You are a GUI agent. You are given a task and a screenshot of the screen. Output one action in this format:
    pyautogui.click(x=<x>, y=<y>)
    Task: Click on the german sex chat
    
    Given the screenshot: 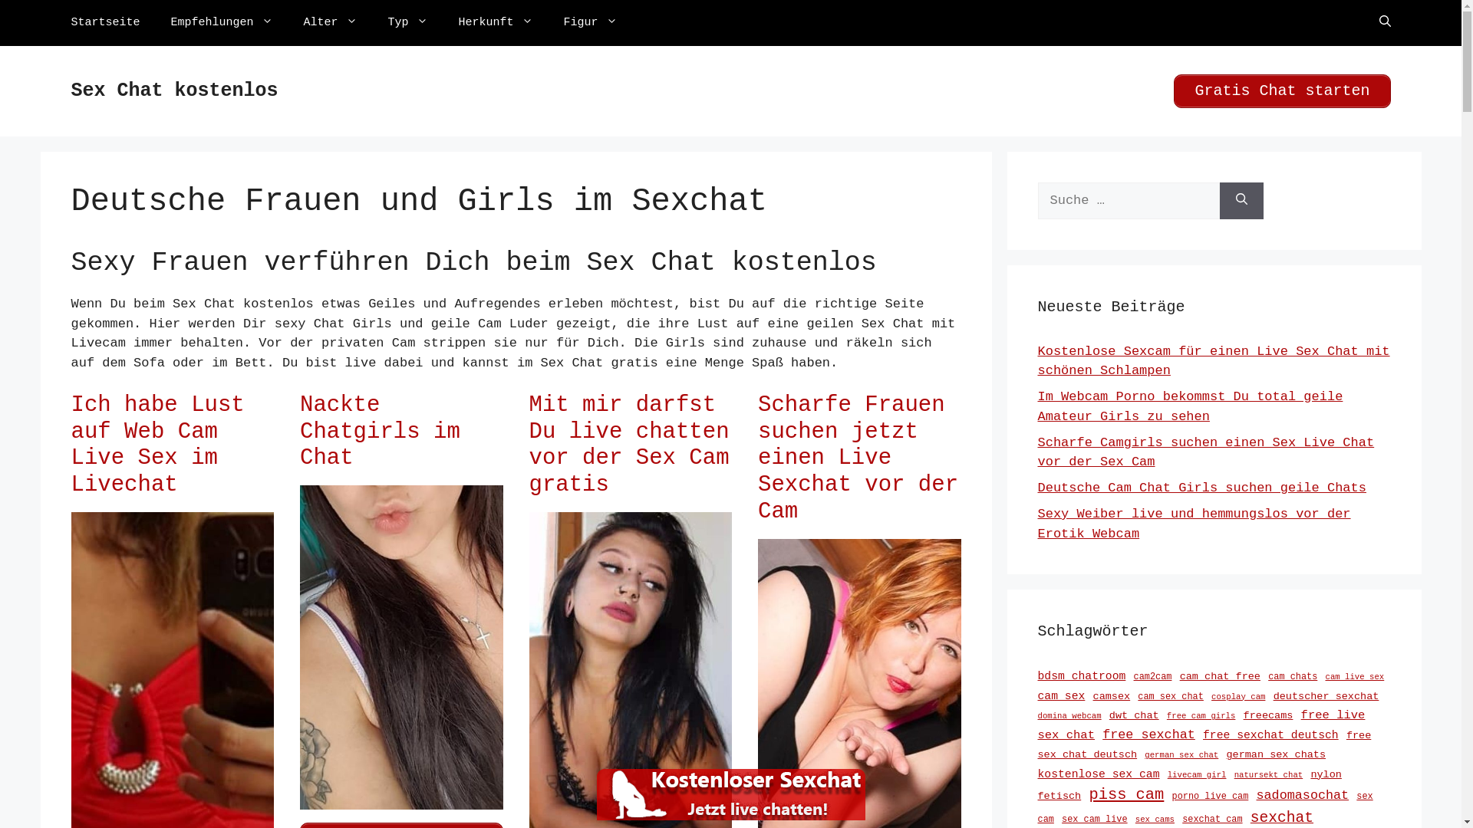 What is the action you would take?
    pyautogui.click(x=1181, y=755)
    